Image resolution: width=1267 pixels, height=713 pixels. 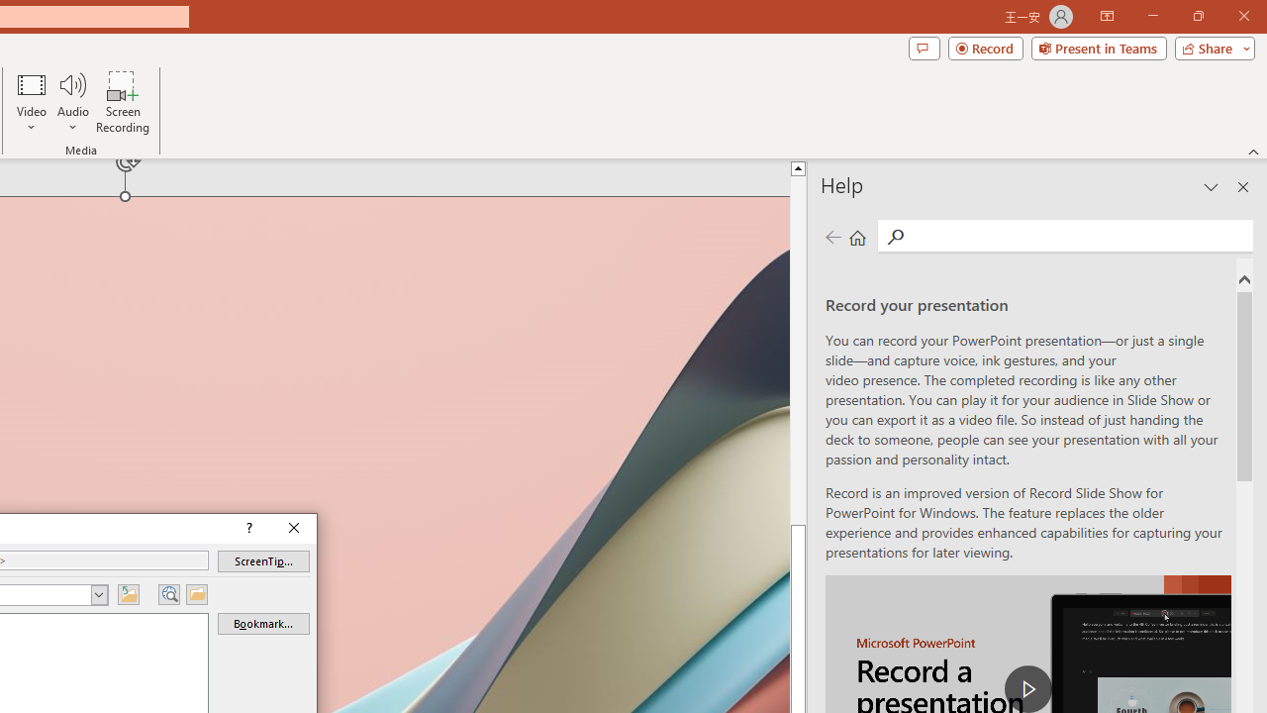 What do you see at coordinates (196, 594) in the screenshot?
I see `Browse for File` at bounding box center [196, 594].